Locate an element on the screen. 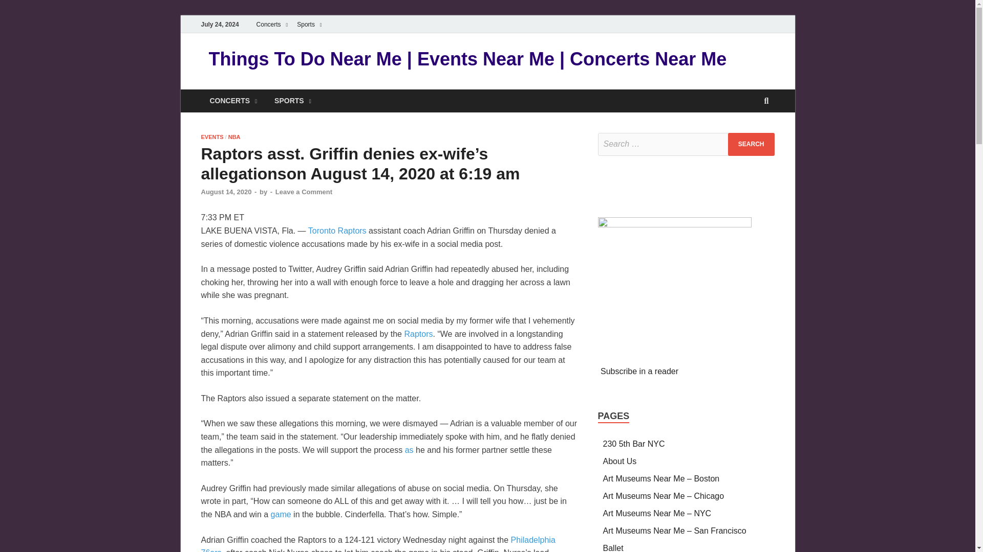 The height and width of the screenshot is (552, 983). NBA is located at coordinates (234, 137).